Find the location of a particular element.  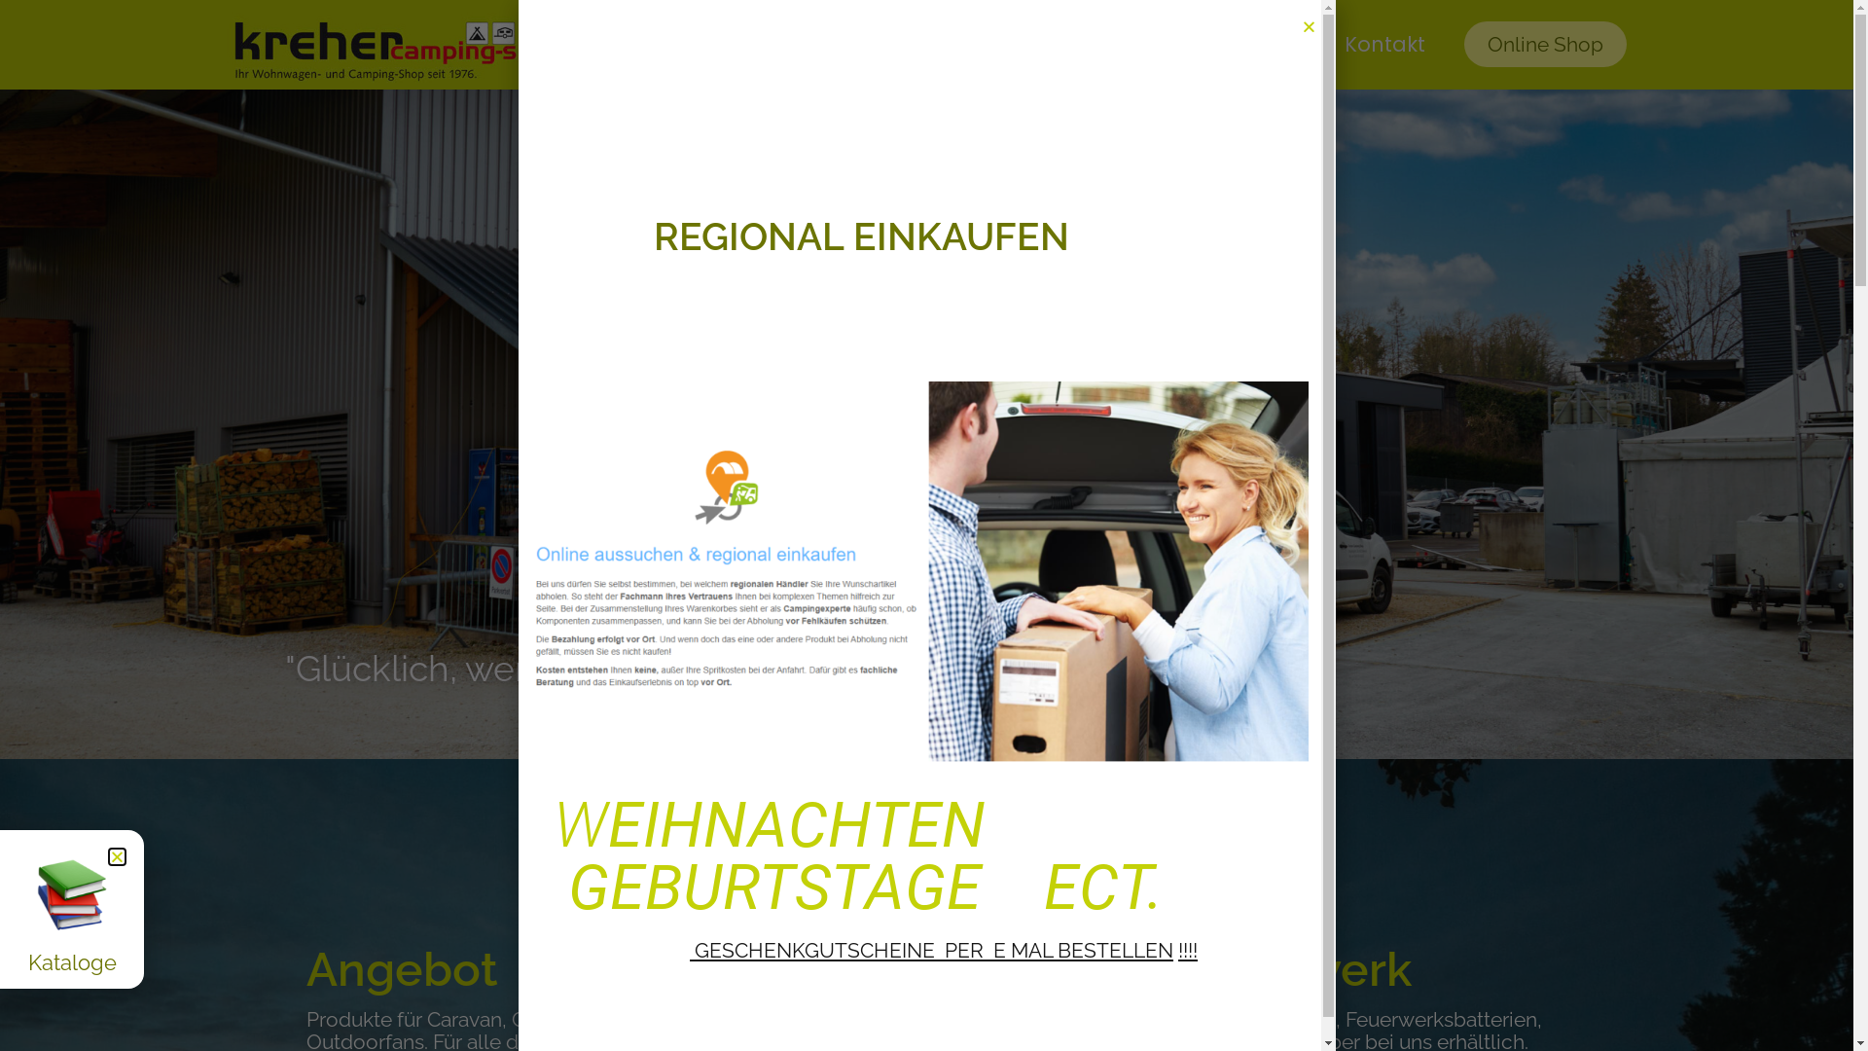

Online Shop is located at coordinates (1545, 45).